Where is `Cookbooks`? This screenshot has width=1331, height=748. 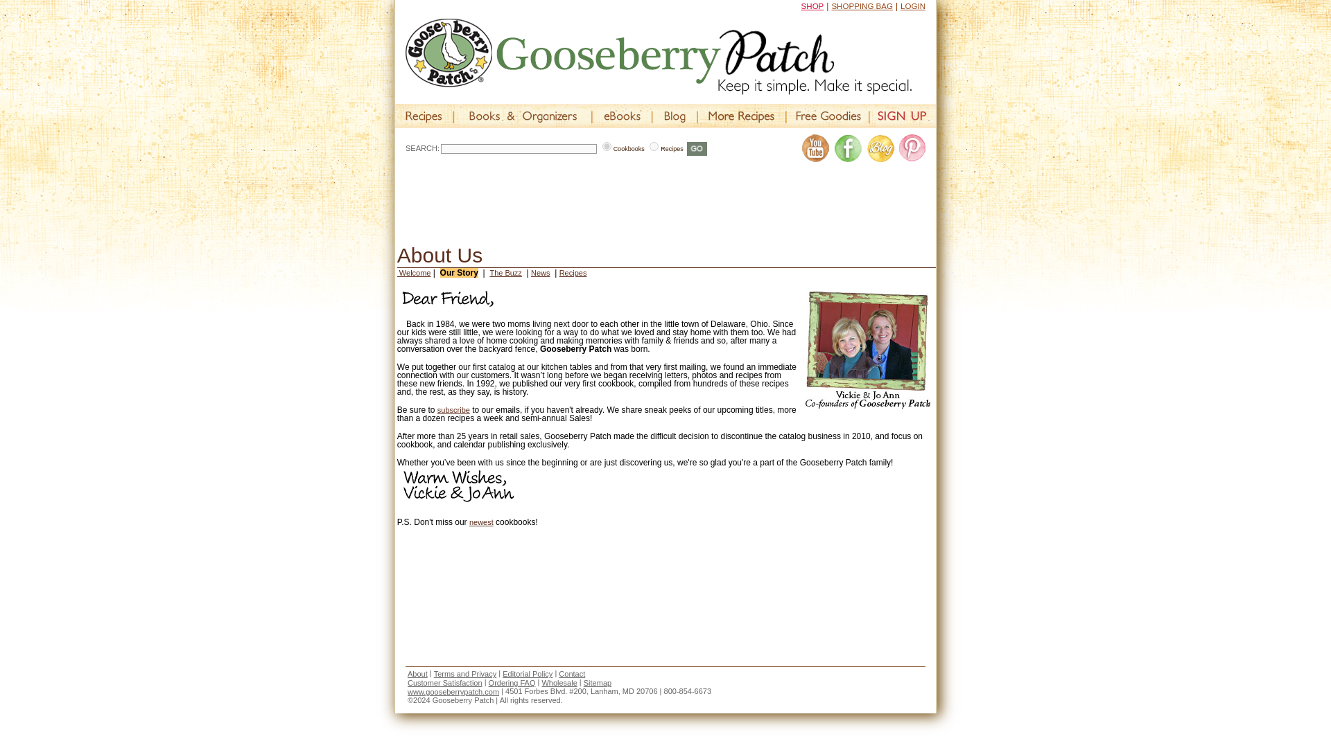
Cookbooks is located at coordinates (607, 147).